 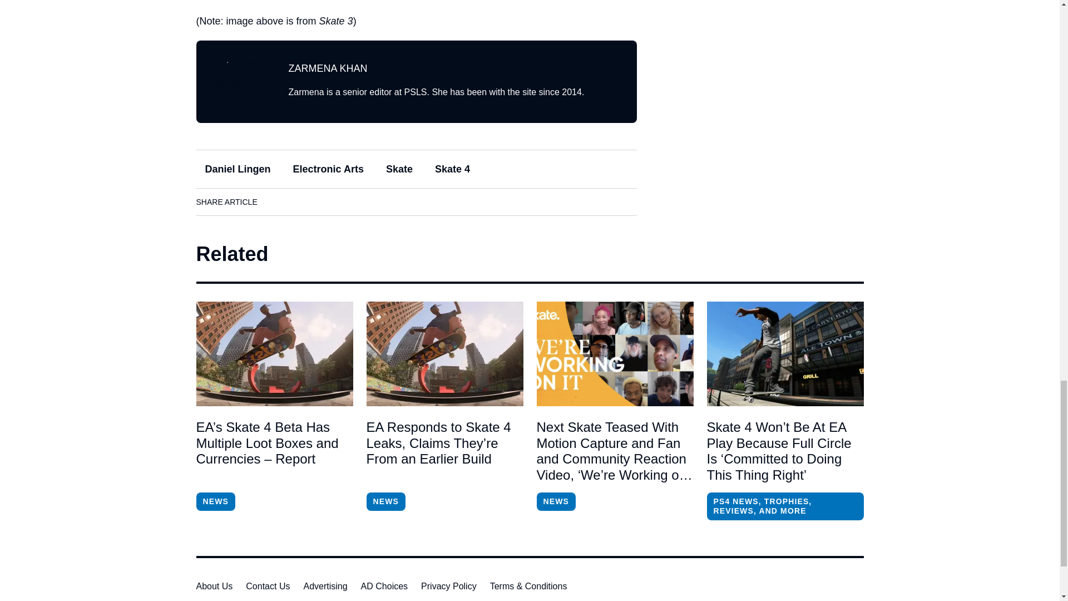 I want to click on Facebook, so click(x=277, y=201).